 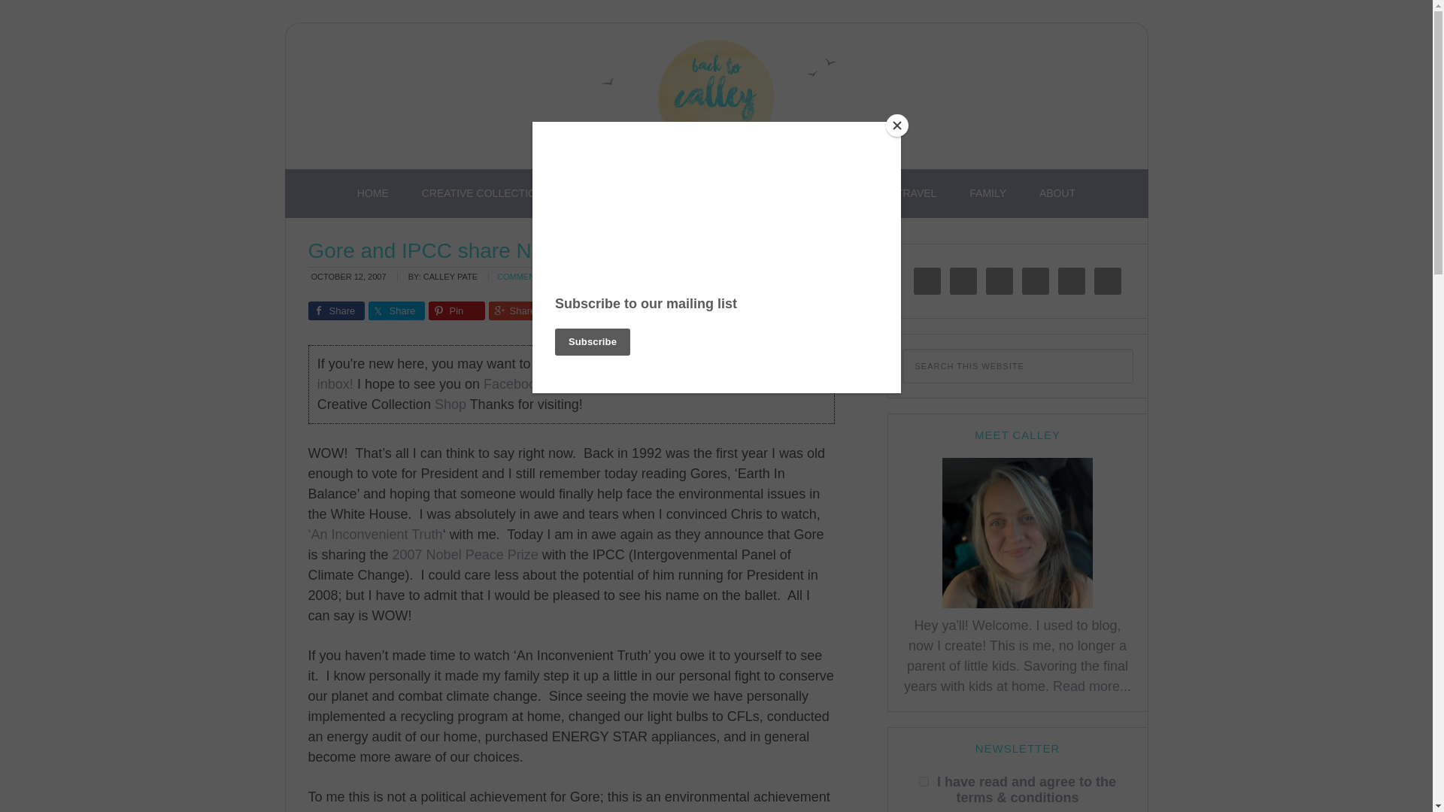 I want to click on HOME, so click(x=373, y=193).